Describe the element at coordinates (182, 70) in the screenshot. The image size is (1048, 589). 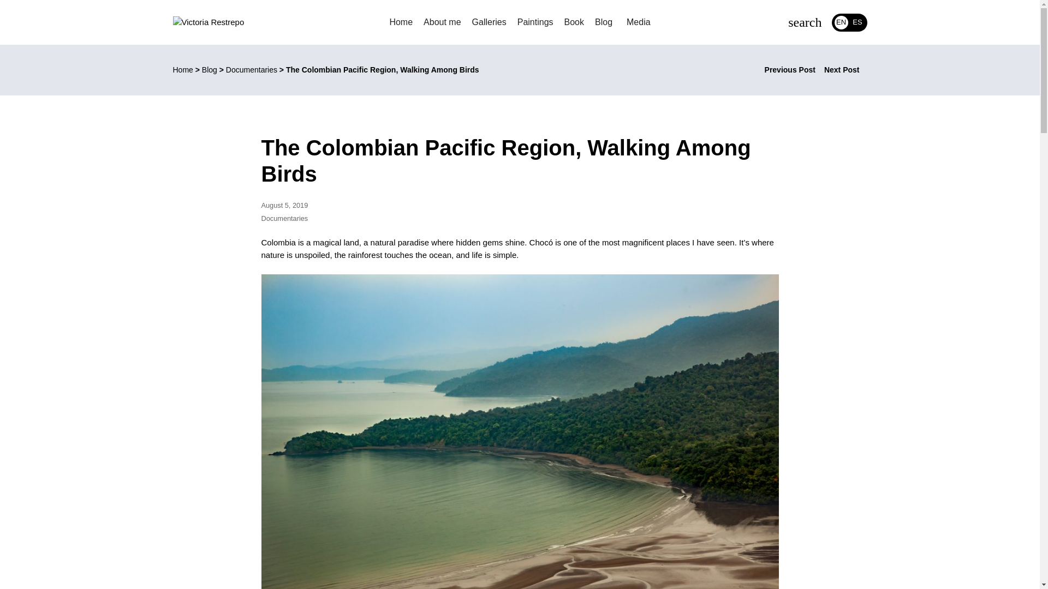
I see `Go to Victoria Restrepo.` at that location.